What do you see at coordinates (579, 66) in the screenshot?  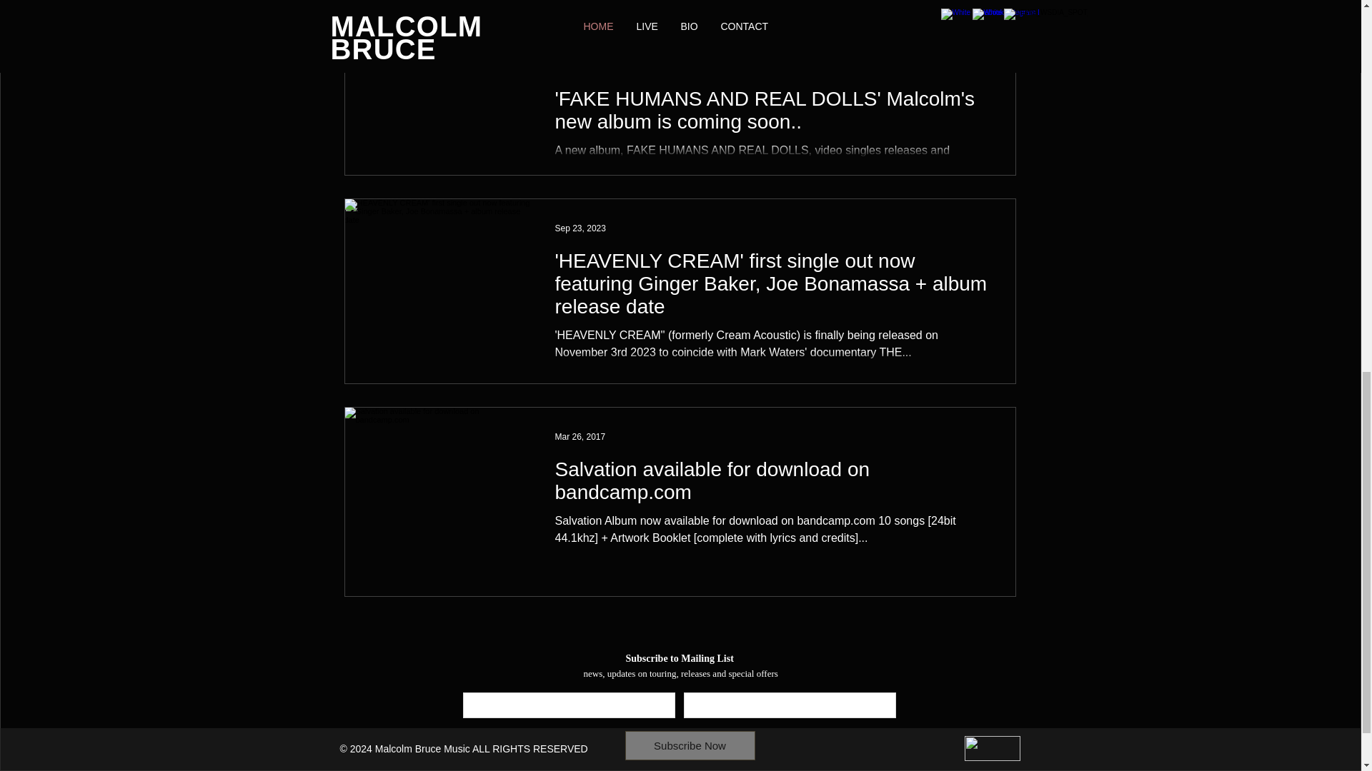 I see `Sep 23, 2023` at bounding box center [579, 66].